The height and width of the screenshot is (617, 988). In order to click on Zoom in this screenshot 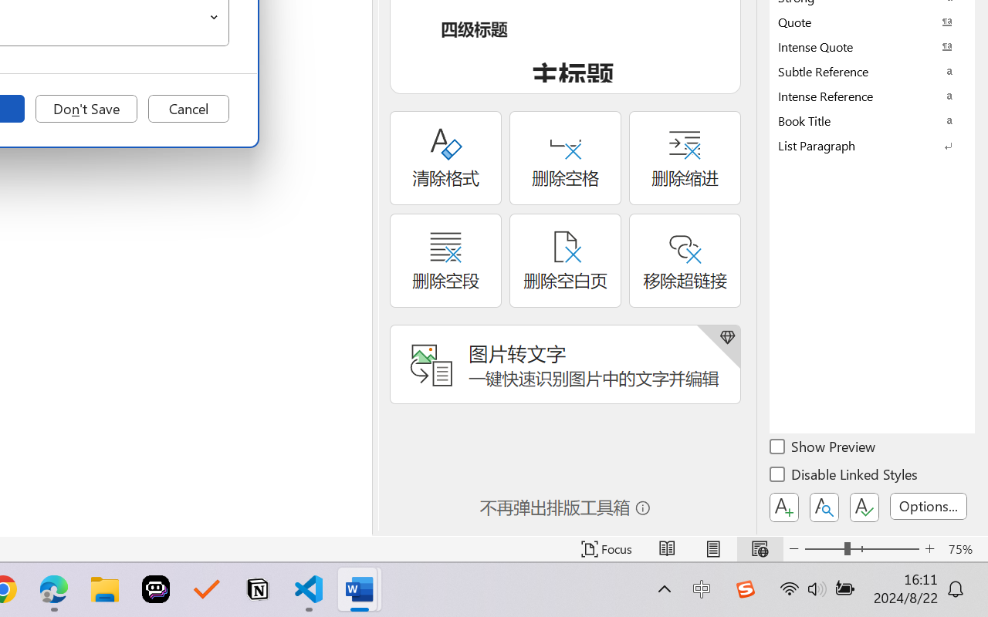, I will do `click(861, 549)`.